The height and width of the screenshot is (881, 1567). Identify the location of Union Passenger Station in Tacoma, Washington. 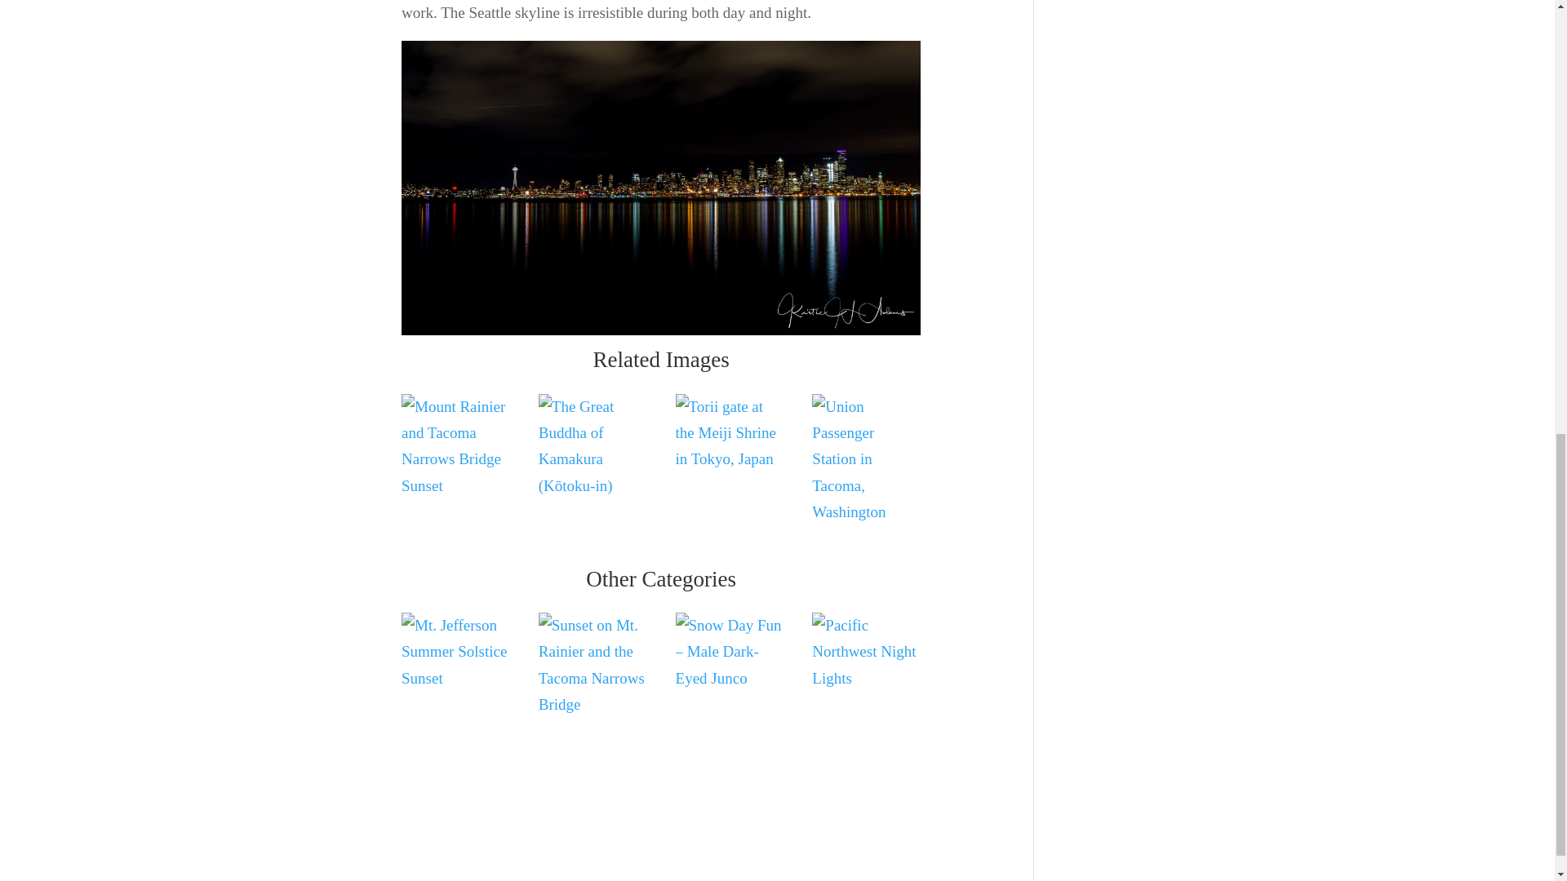
(866, 458).